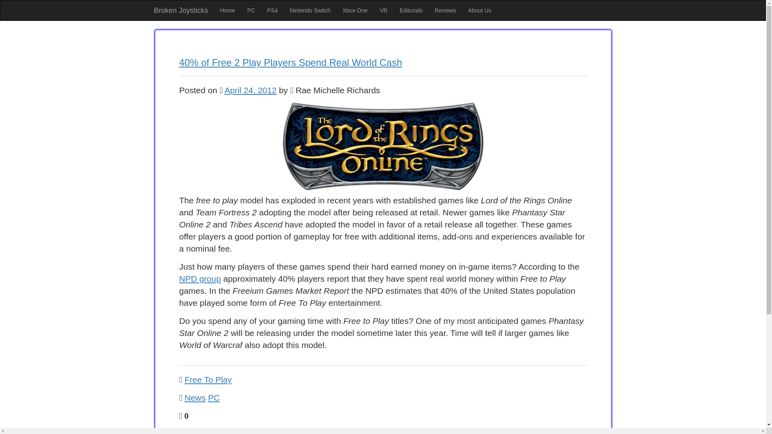  I want to click on PS4, so click(272, 10).